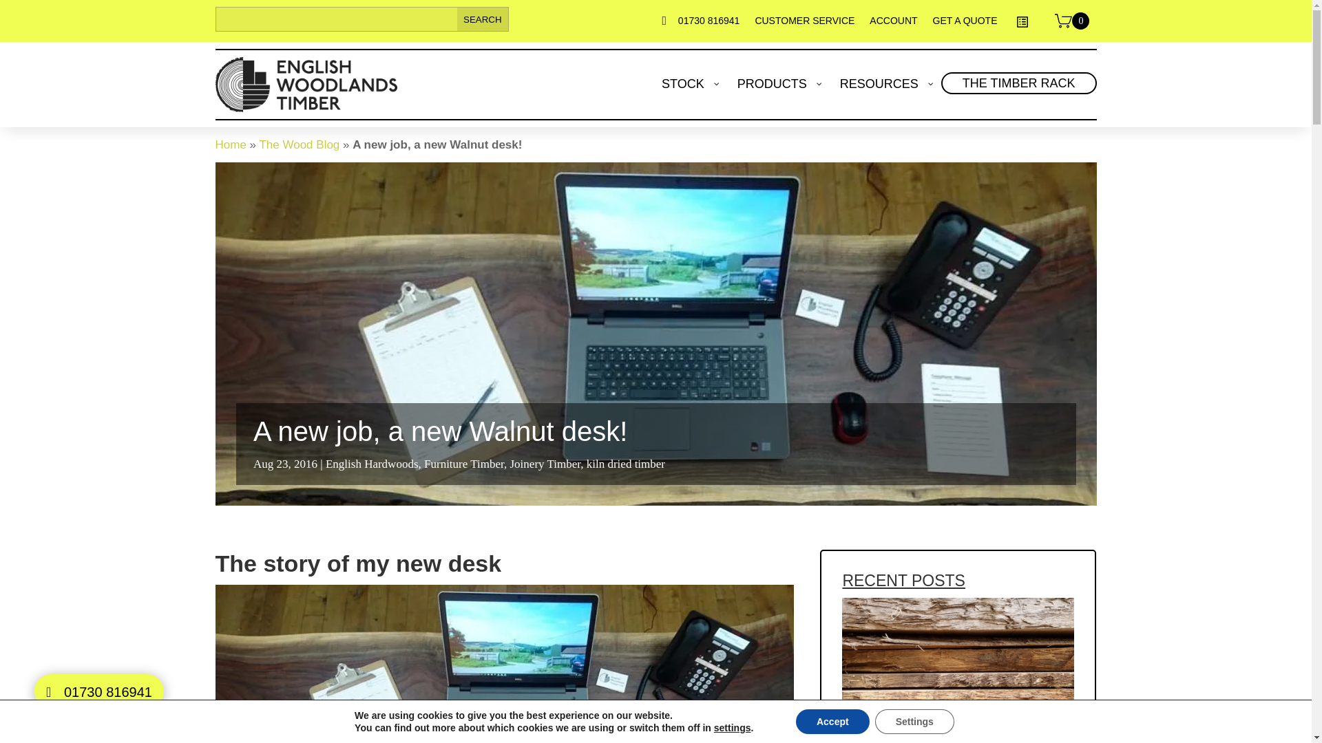  Describe the element at coordinates (885, 84) in the screenshot. I see `RESOURCES` at that location.